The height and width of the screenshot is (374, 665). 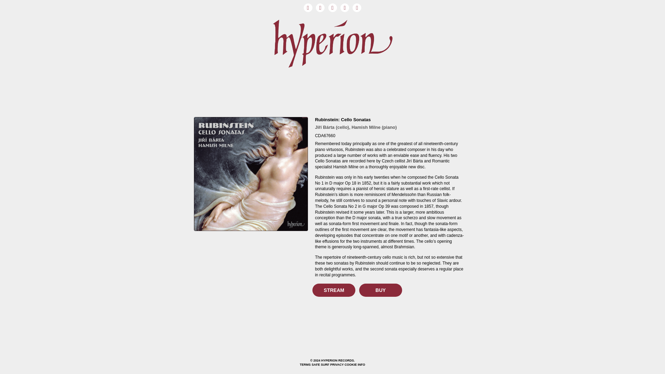 I want to click on COOKIE INFO, so click(x=355, y=364).